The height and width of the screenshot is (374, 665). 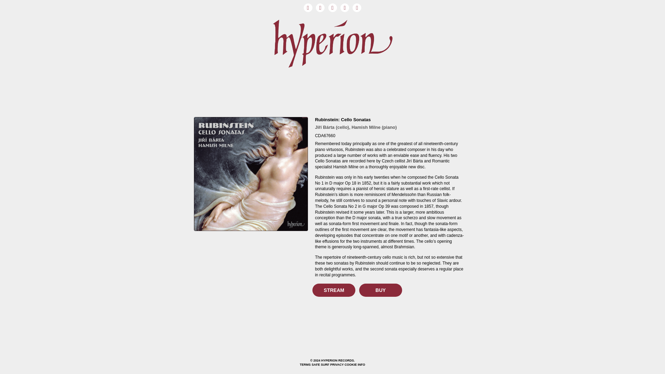 I want to click on COOKIE INFO, so click(x=355, y=364).